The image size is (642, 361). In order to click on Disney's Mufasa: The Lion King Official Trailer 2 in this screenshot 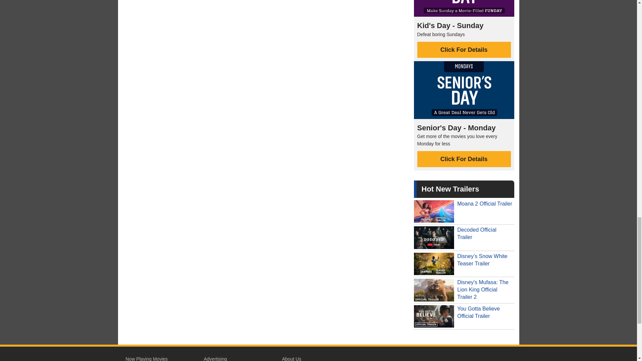, I will do `click(464, 290)`.